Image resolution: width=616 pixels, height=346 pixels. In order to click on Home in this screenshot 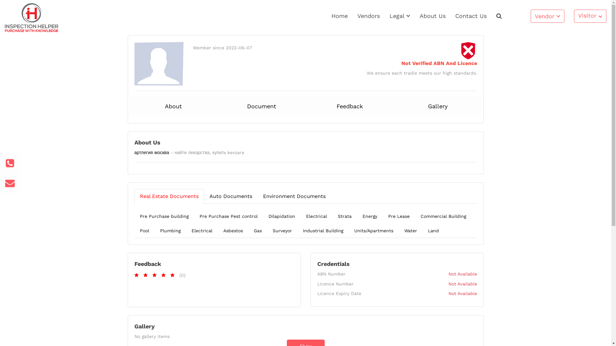, I will do `click(339, 16)`.